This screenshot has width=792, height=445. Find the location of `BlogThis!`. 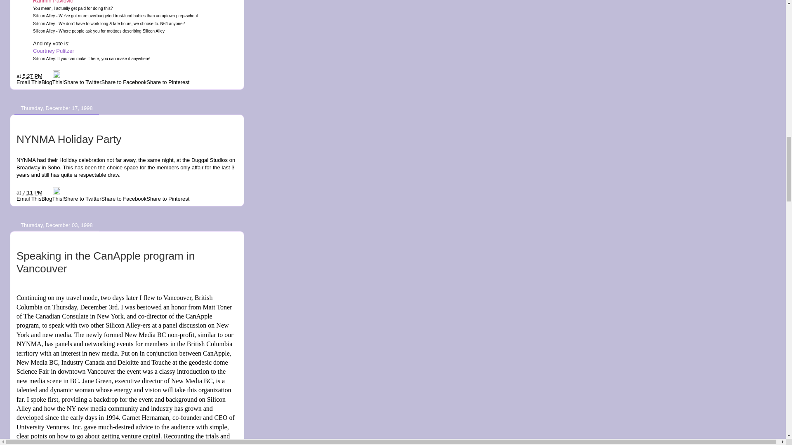

BlogThis! is located at coordinates (52, 199).